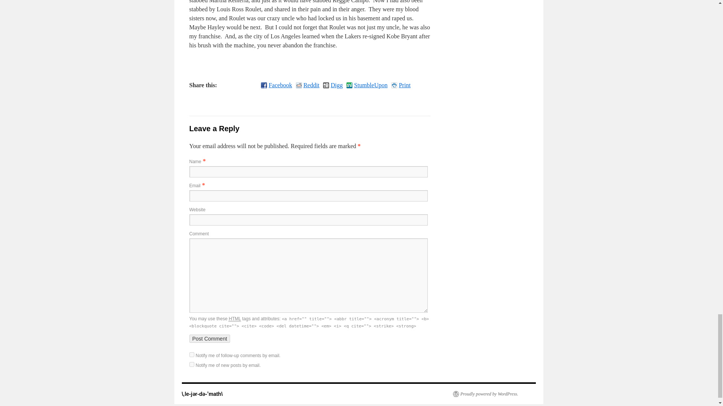  Describe the element at coordinates (234, 319) in the screenshot. I see `HyperText Markup Language` at that location.